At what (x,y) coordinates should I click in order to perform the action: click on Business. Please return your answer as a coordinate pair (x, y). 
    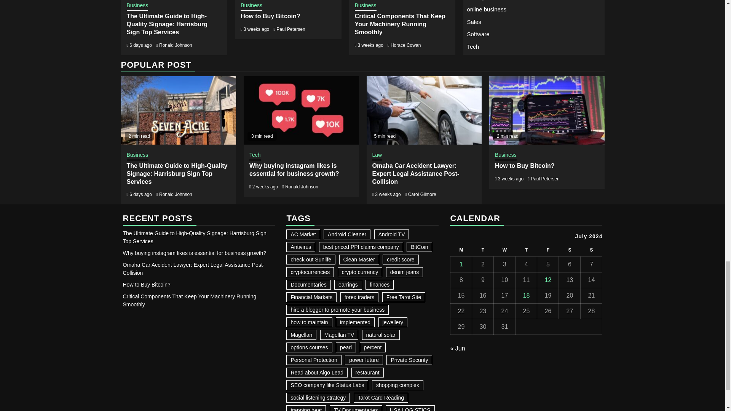
    Looking at the image, I should click on (365, 6).